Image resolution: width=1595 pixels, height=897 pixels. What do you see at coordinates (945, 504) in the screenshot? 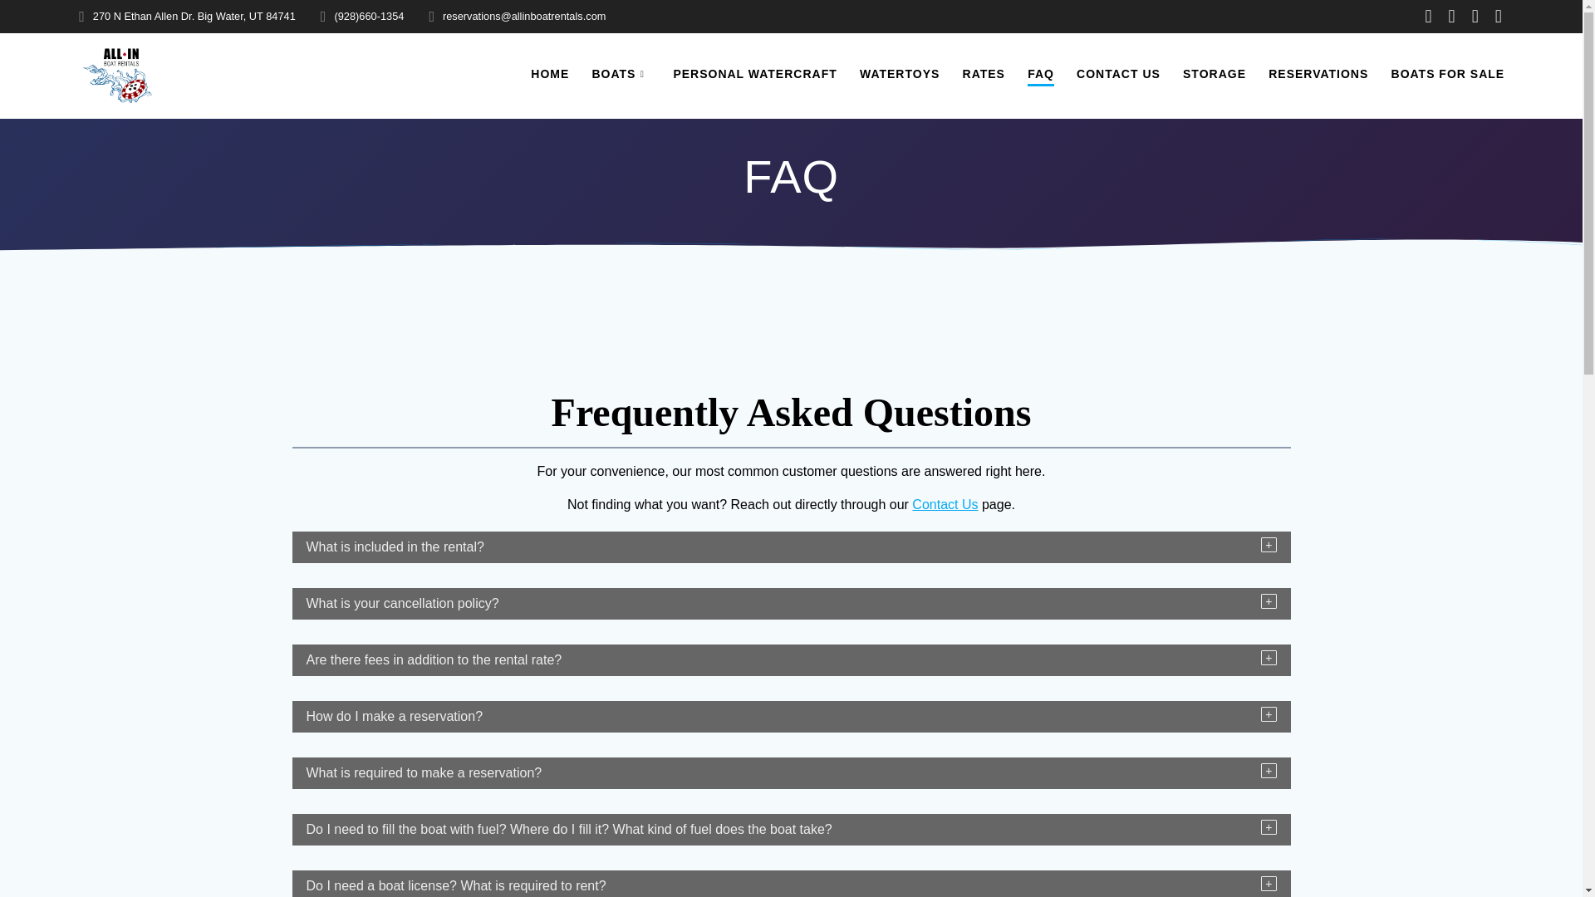
I see `Contact Us` at bounding box center [945, 504].